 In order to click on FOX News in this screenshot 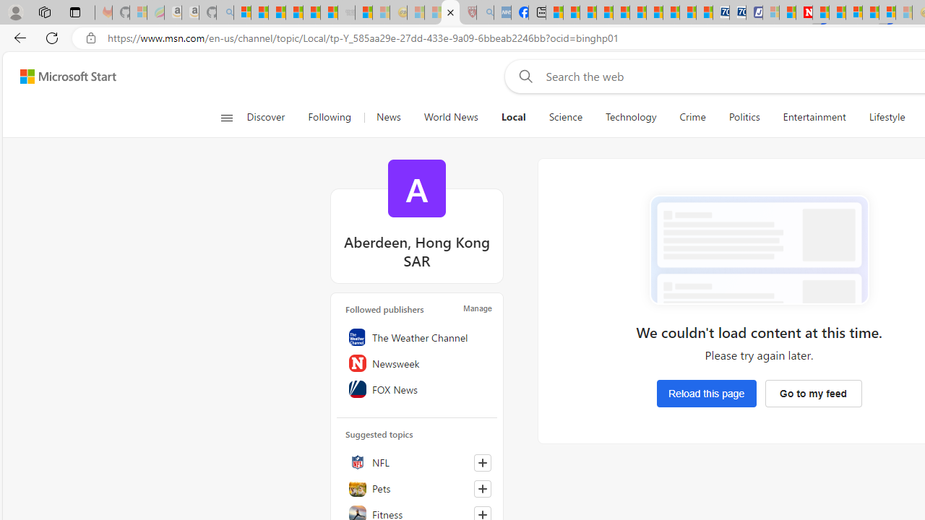, I will do `click(417, 389)`.